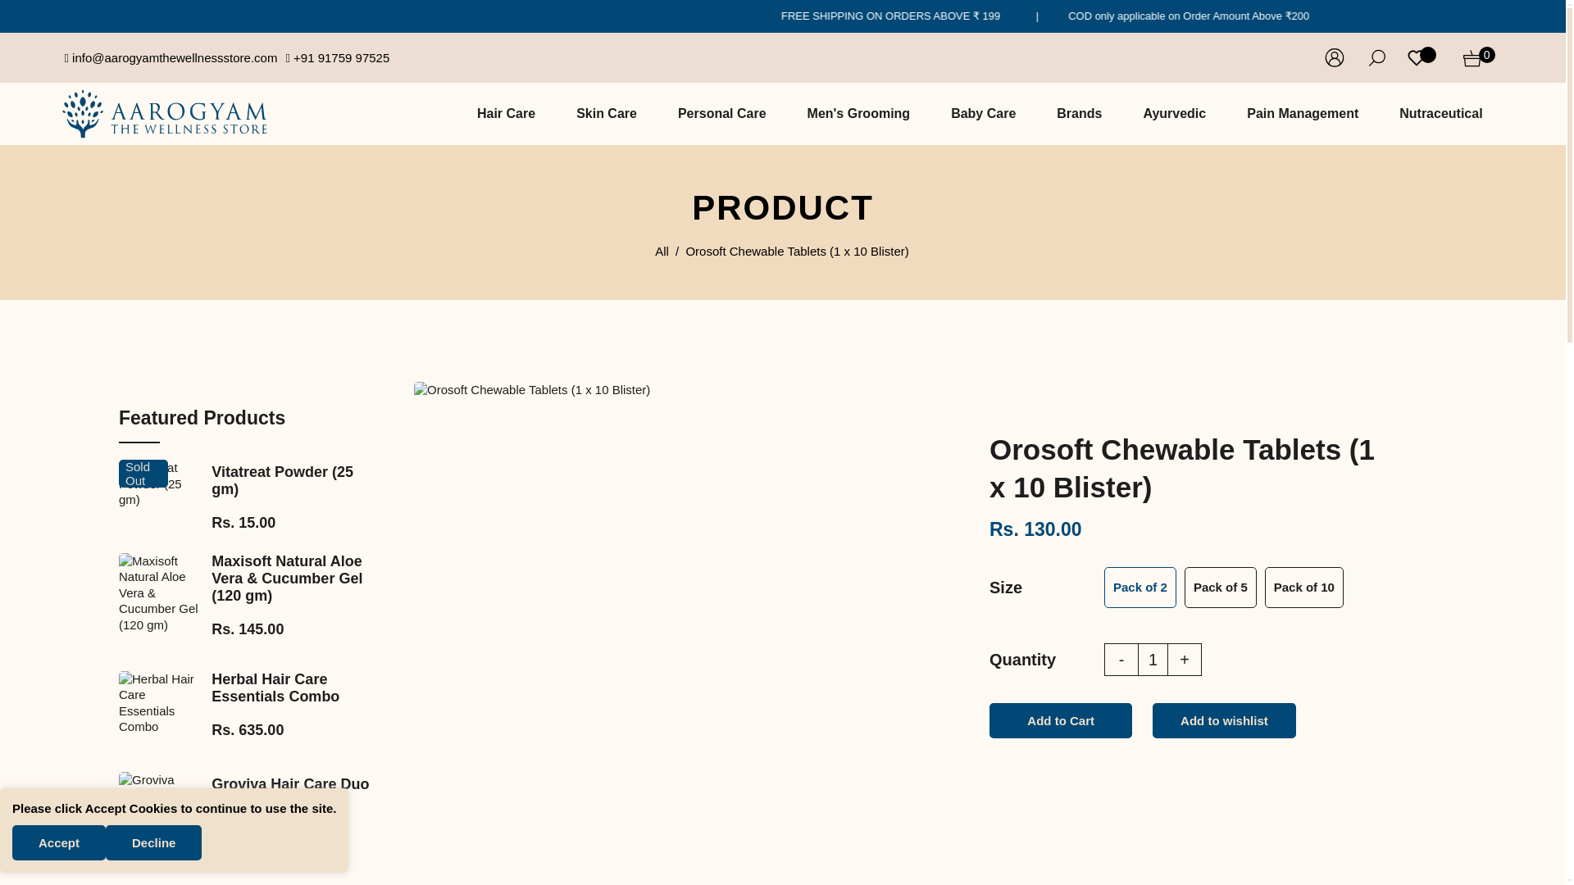 The width and height of the screenshot is (1574, 885). What do you see at coordinates (859, 113) in the screenshot?
I see `Men's Grooming` at bounding box center [859, 113].